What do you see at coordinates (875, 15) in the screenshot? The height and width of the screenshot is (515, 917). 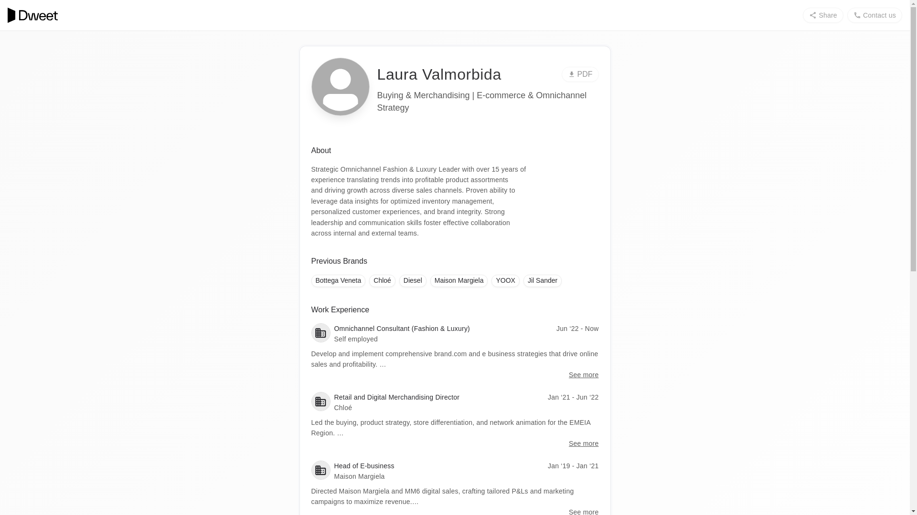 I see `Contact us` at bounding box center [875, 15].